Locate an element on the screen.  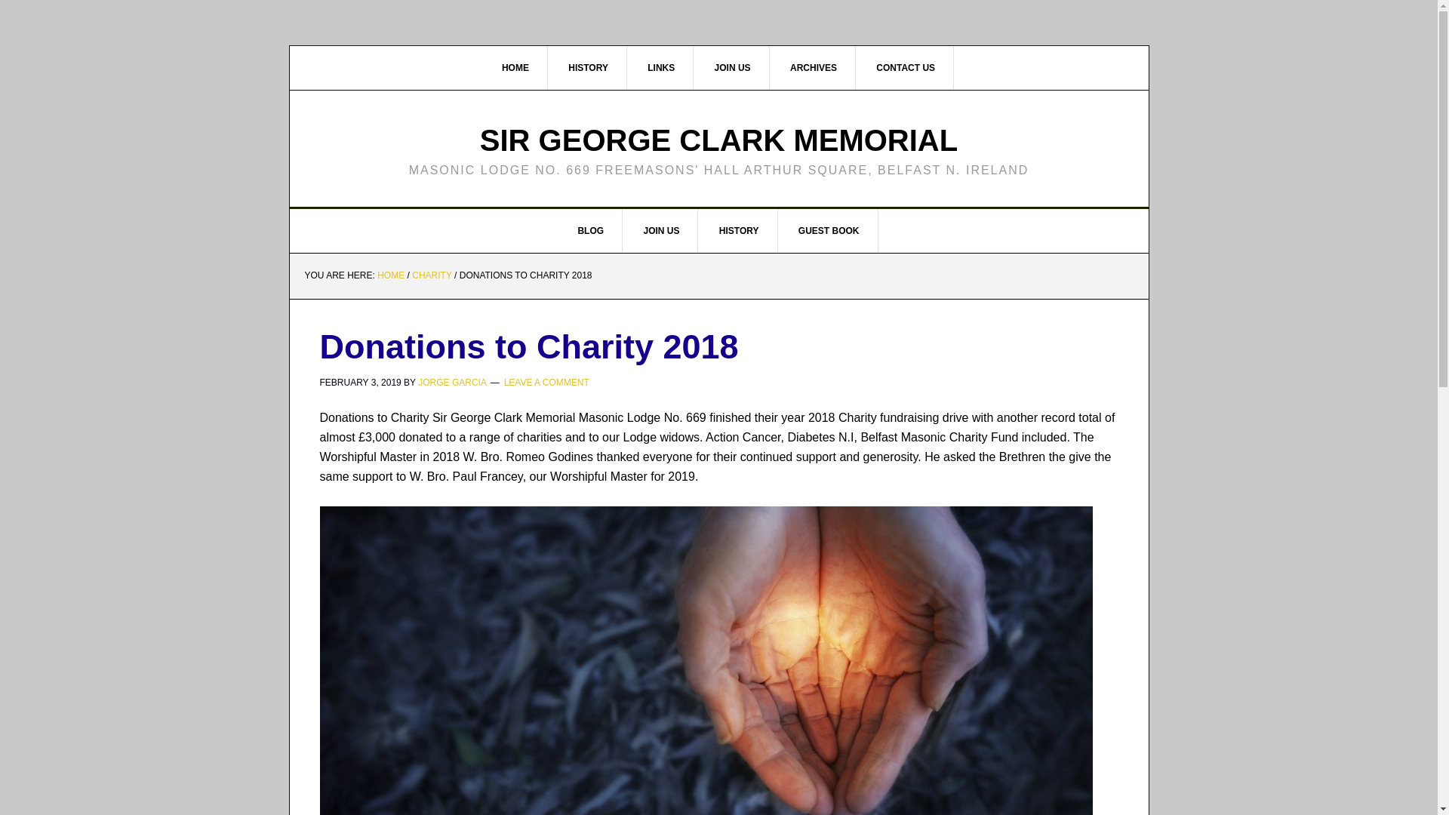
CHARITY is located at coordinates (431, 275).